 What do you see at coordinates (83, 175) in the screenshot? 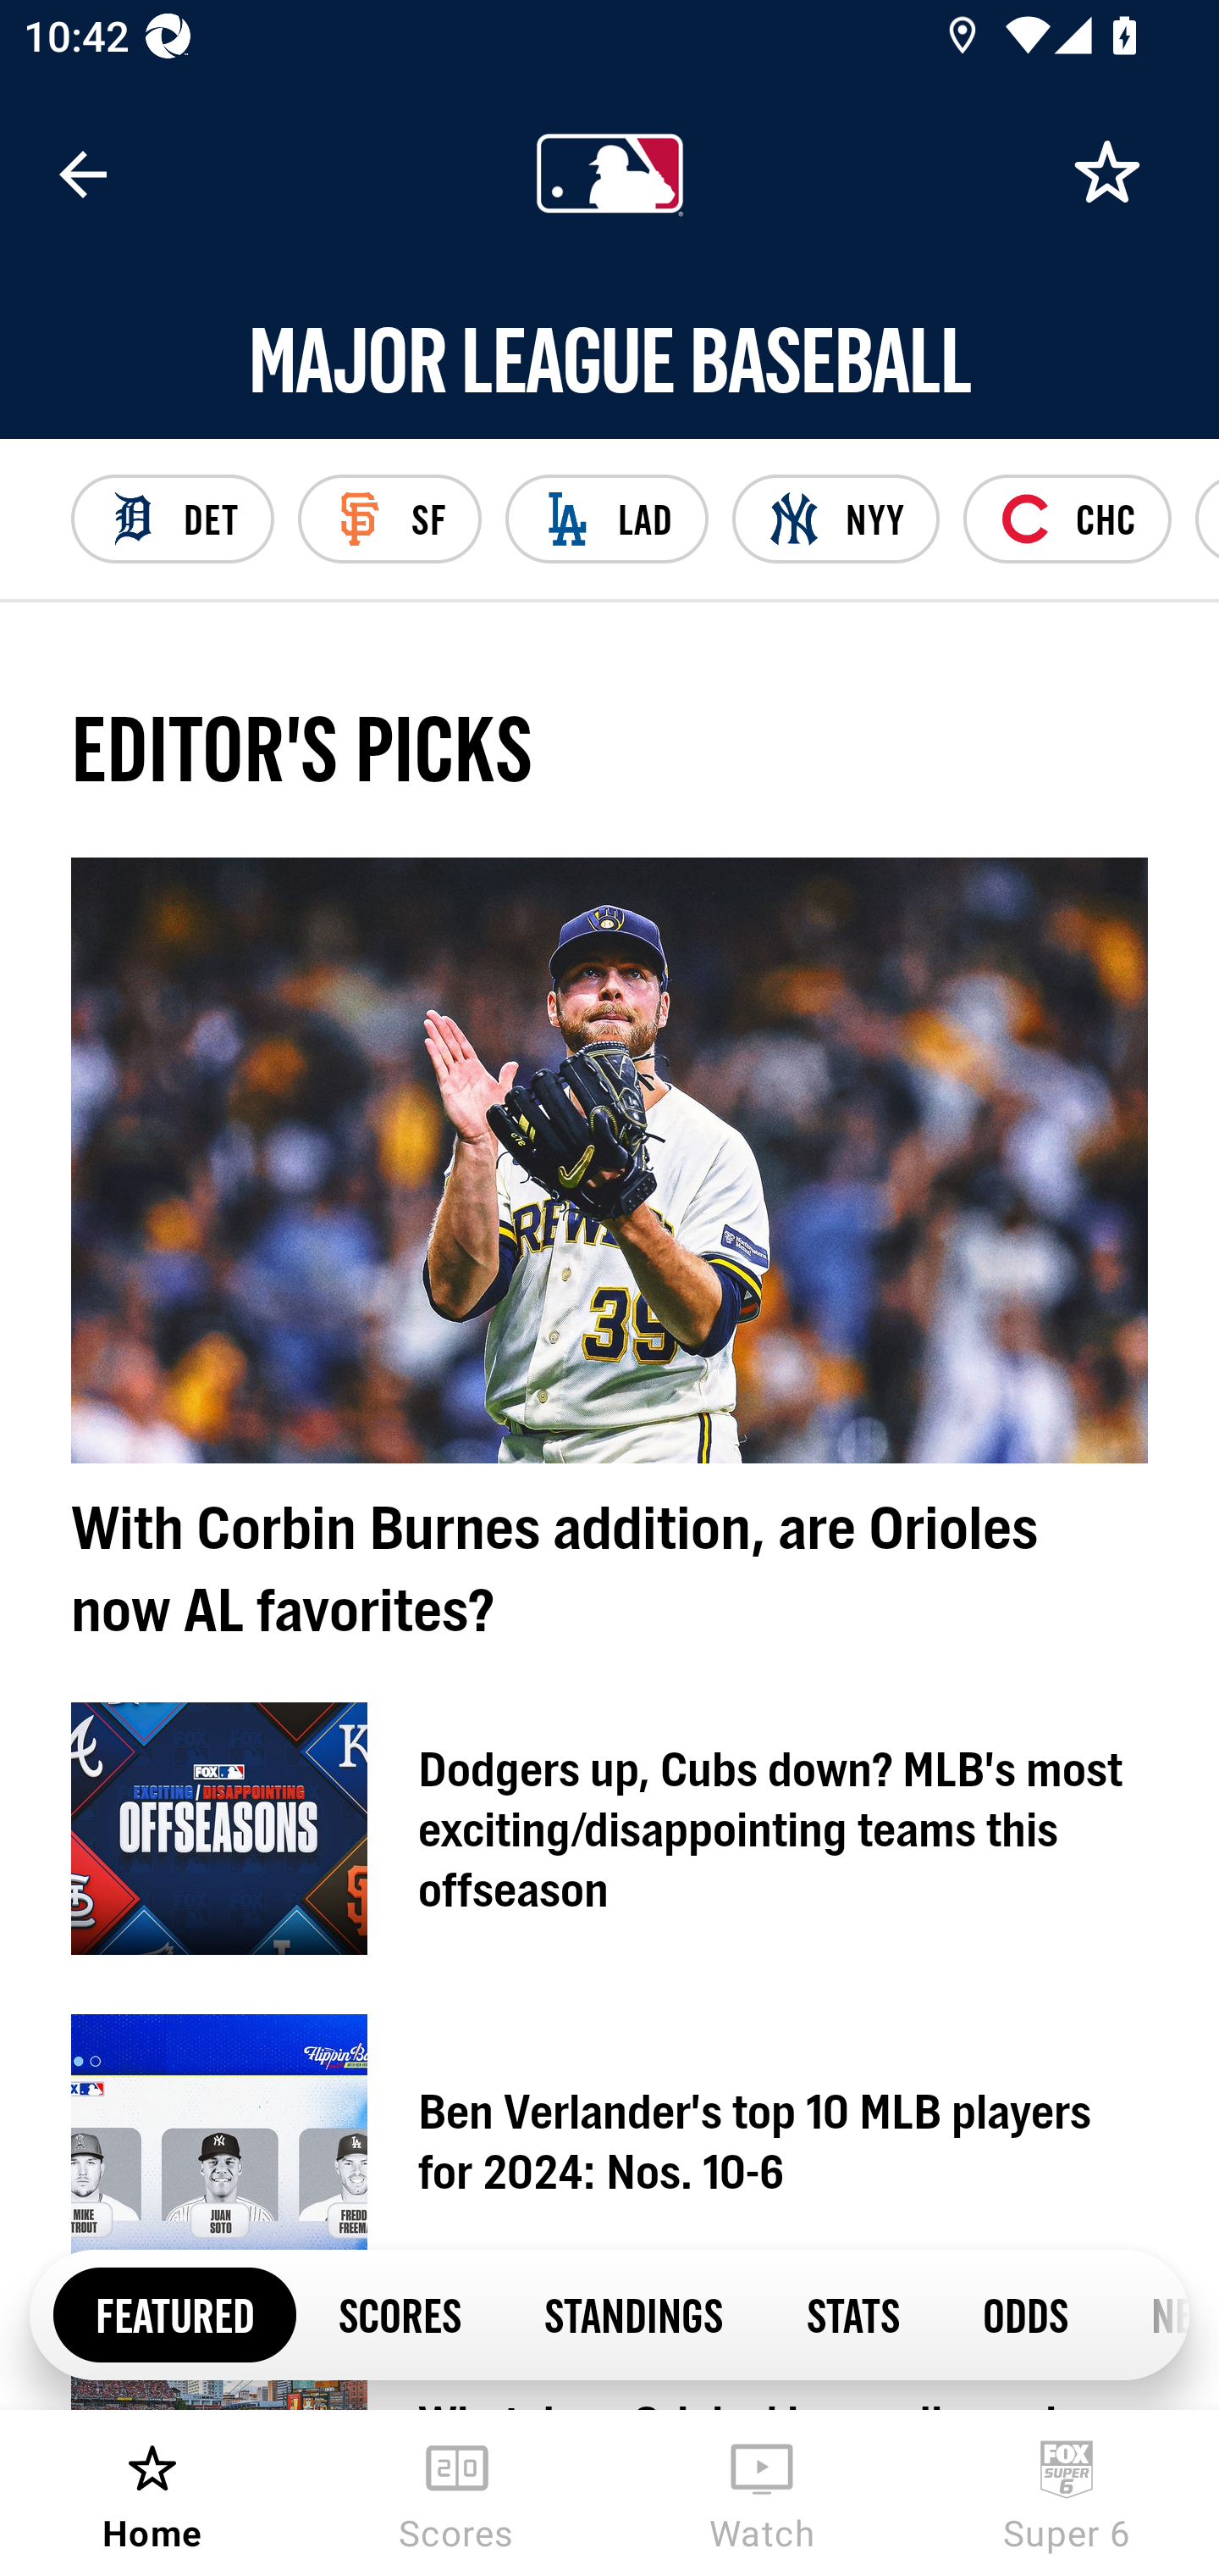
I see `Navigate up` at bounding box center [83, 175].